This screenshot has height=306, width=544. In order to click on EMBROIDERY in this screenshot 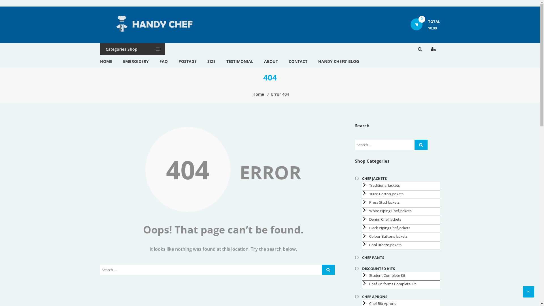, I will do `click(136, 61)`.